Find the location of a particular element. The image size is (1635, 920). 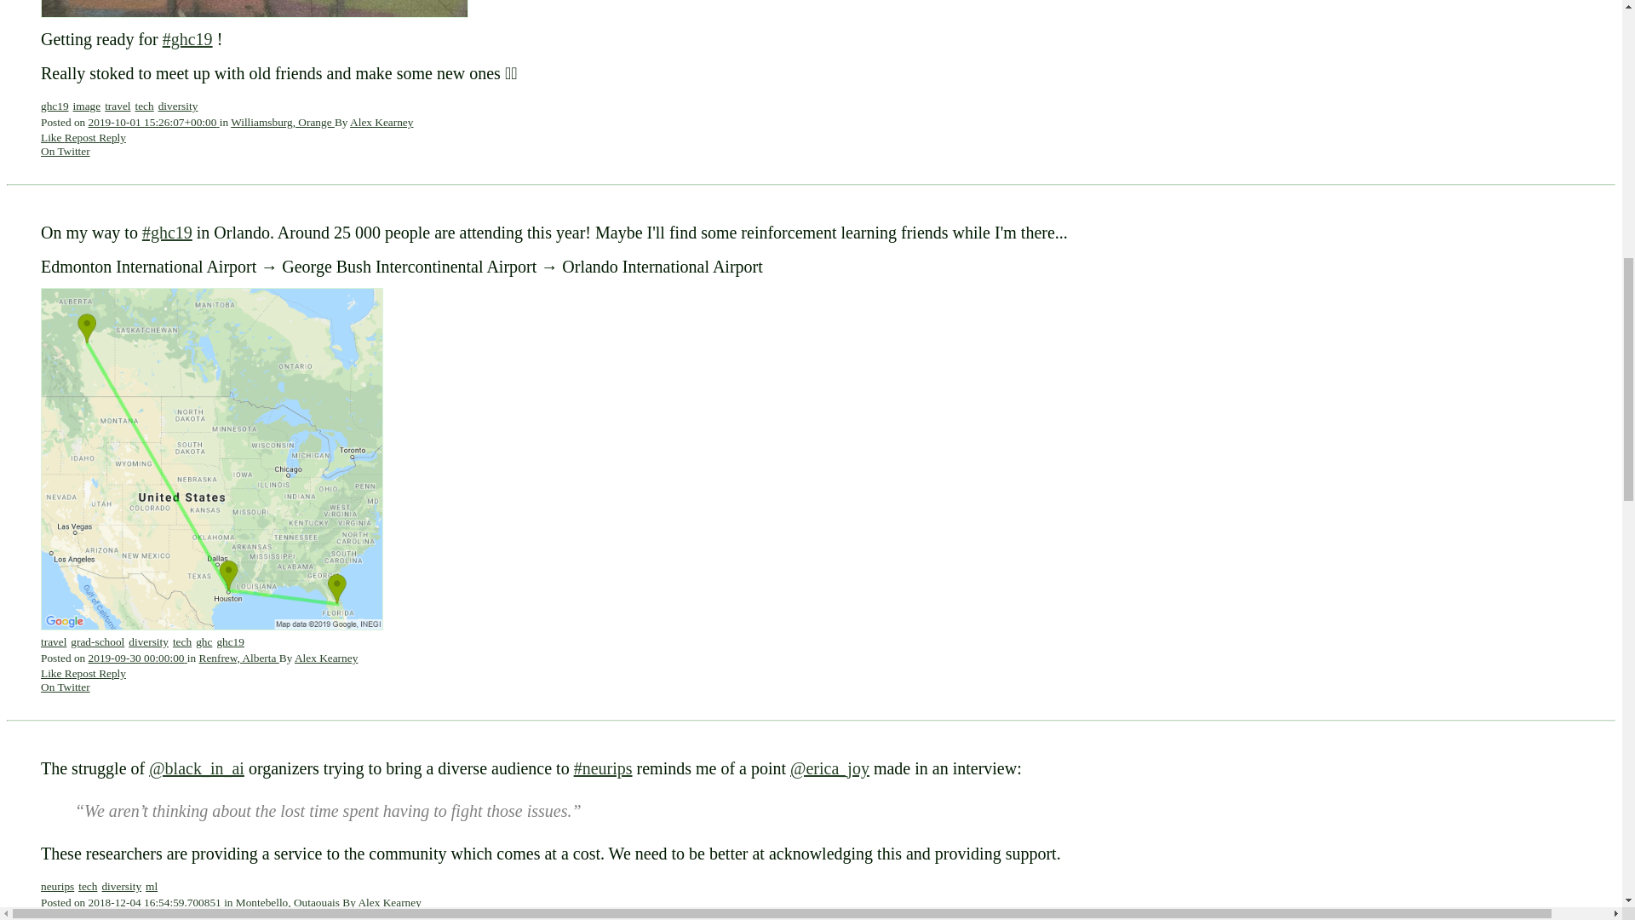

Like is located at coordinates (53, 673).